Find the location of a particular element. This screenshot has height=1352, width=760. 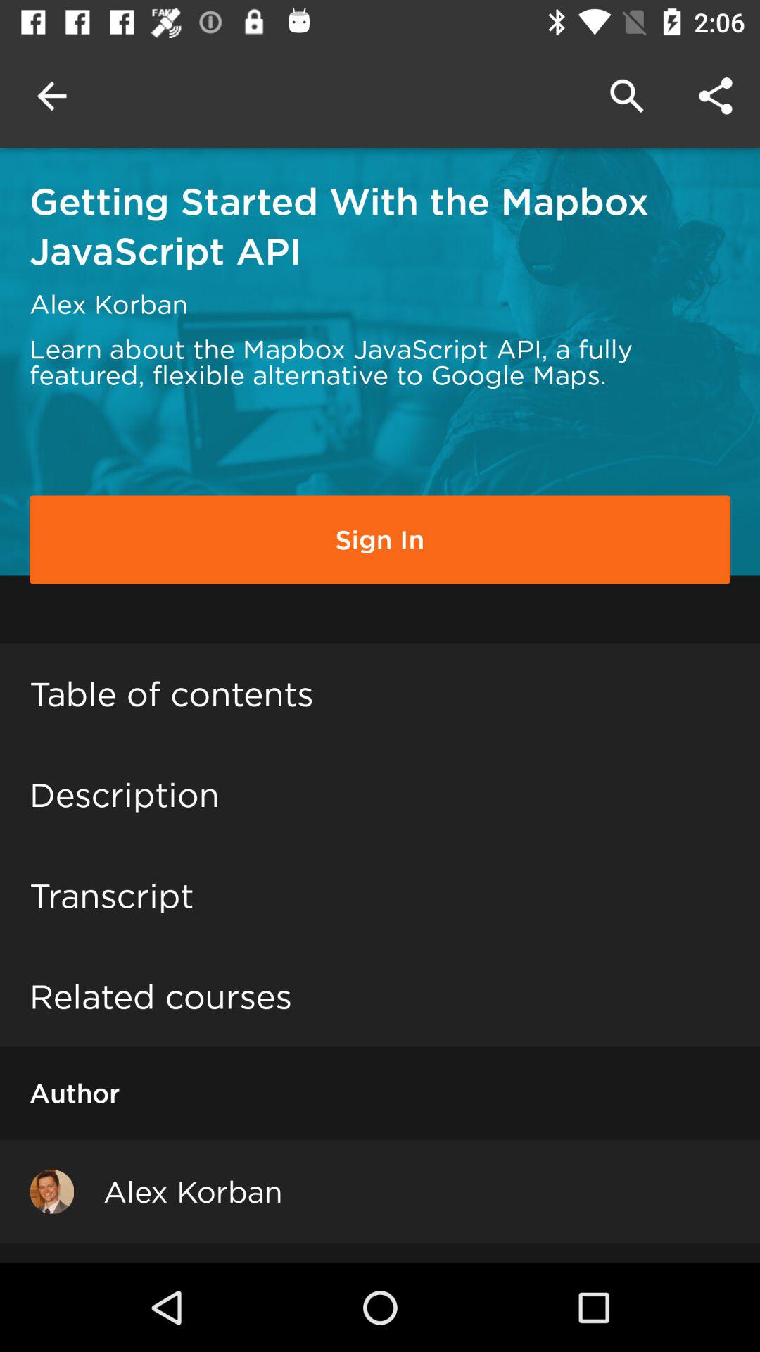

turn off the icon at the top left corner is located at coordinates (51, 96).